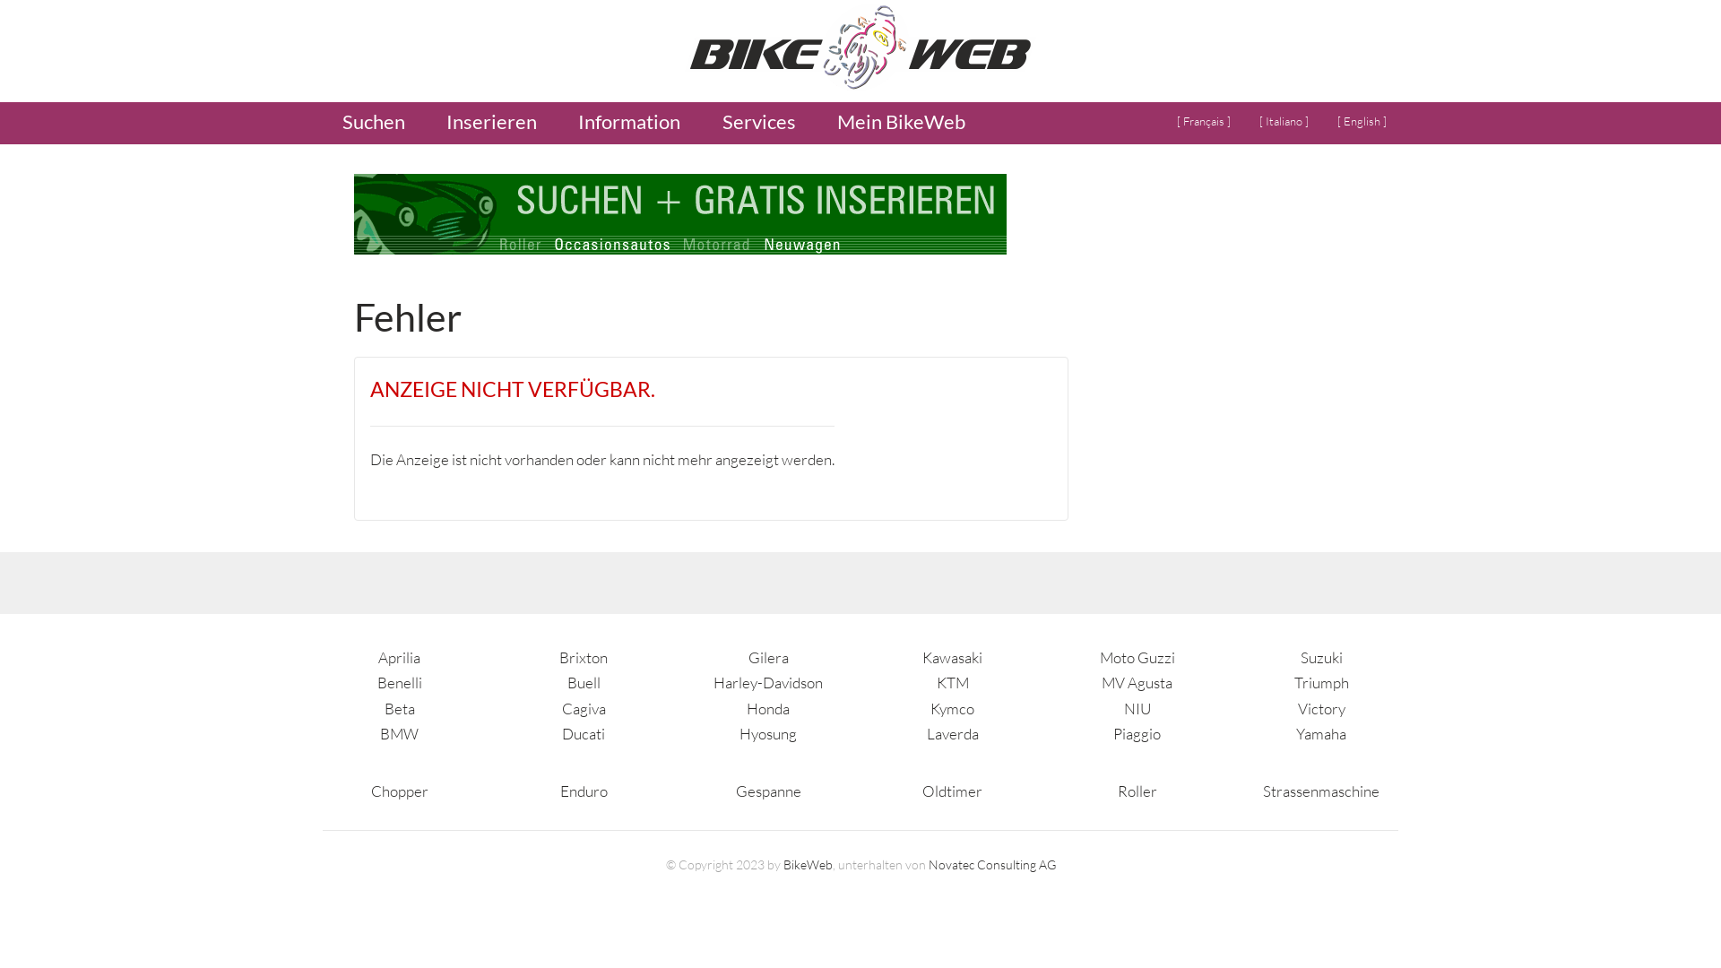 The image size is (1721, 968). What do you see at coordinates (629, 124) in the screenshot?
I see `Information` at bounding box center [629, 124].